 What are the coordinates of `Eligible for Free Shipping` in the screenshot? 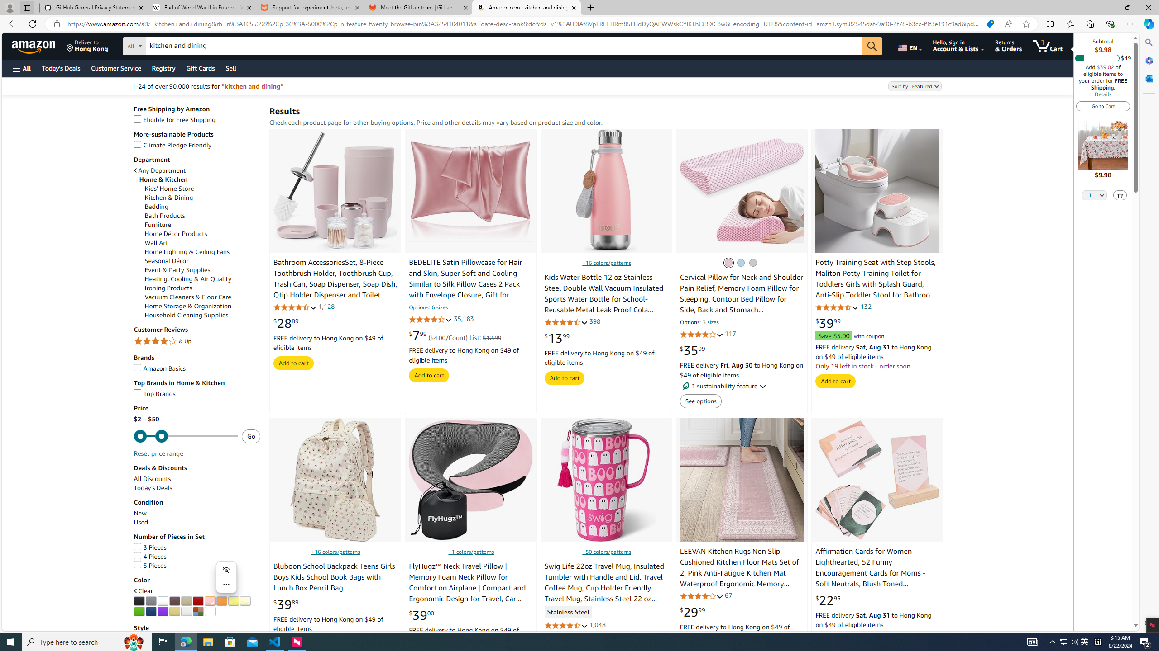 It's located at (197, 119).